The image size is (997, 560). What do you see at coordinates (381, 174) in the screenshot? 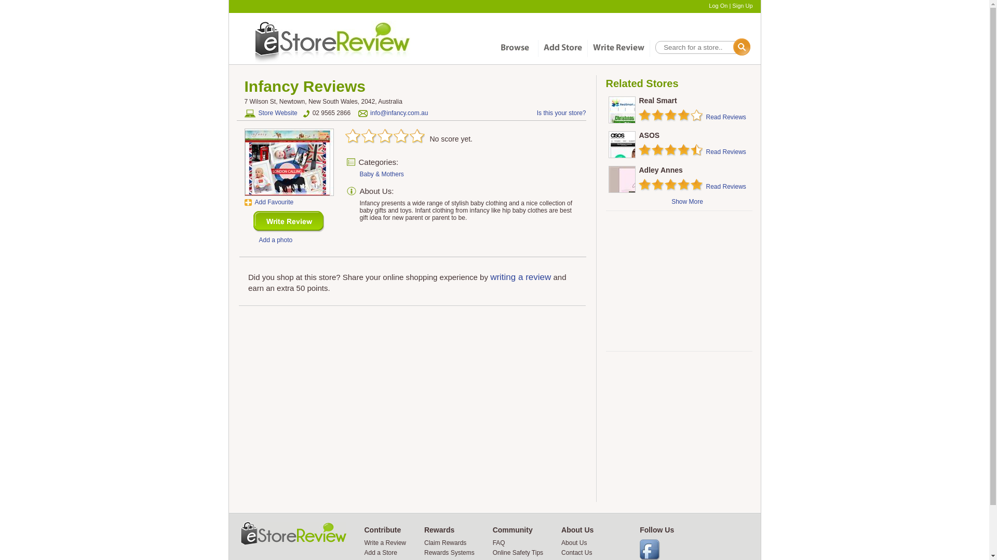
I see `Baby & Mothers` at bounding box center [381, 174].